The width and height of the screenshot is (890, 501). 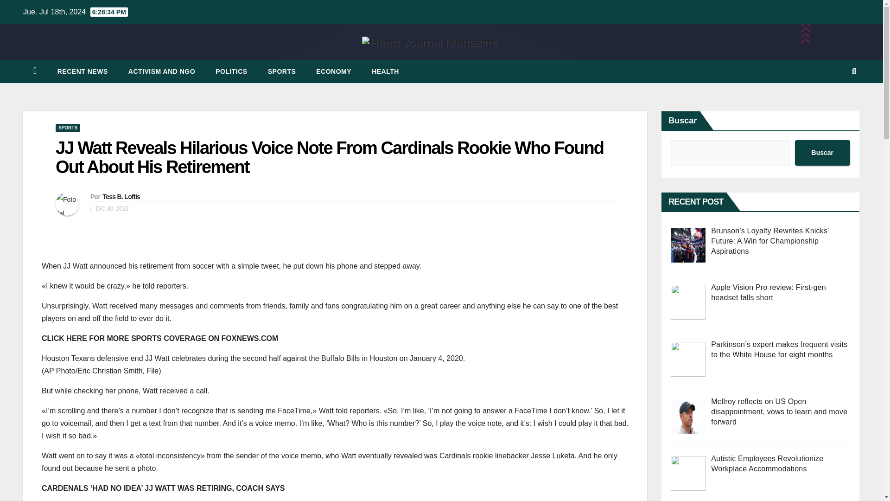 What do you see at coordinates (334, 71) in the screenshot?
I see `Economy` at bounding box center [334, 71].